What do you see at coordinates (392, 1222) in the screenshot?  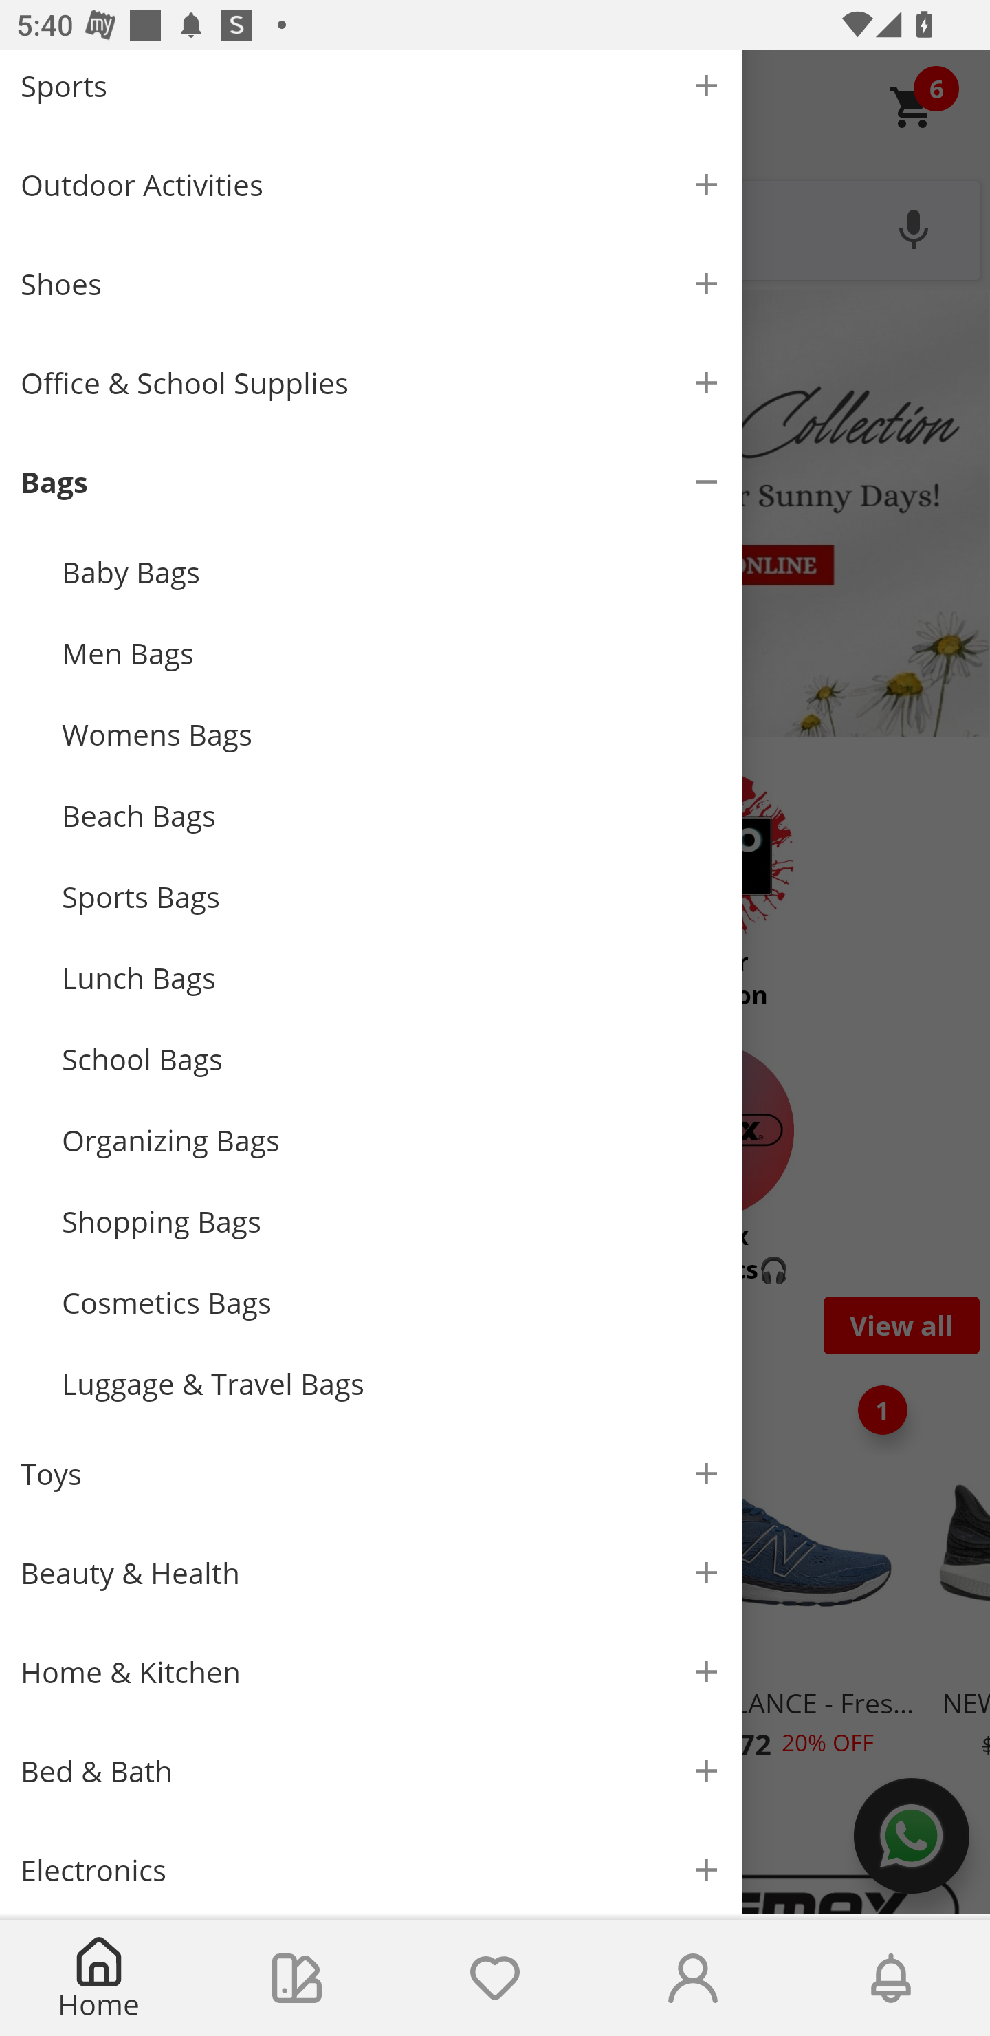 I see `Shopping Bags` at bounding box center [392, 1222].